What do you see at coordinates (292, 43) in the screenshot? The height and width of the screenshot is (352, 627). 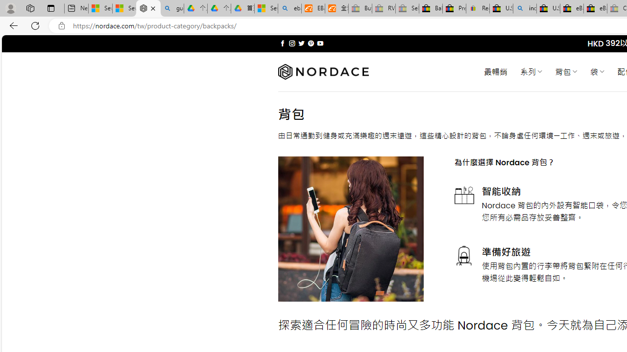 I see `Follow on Instagram` at bounding box center [292, 43].